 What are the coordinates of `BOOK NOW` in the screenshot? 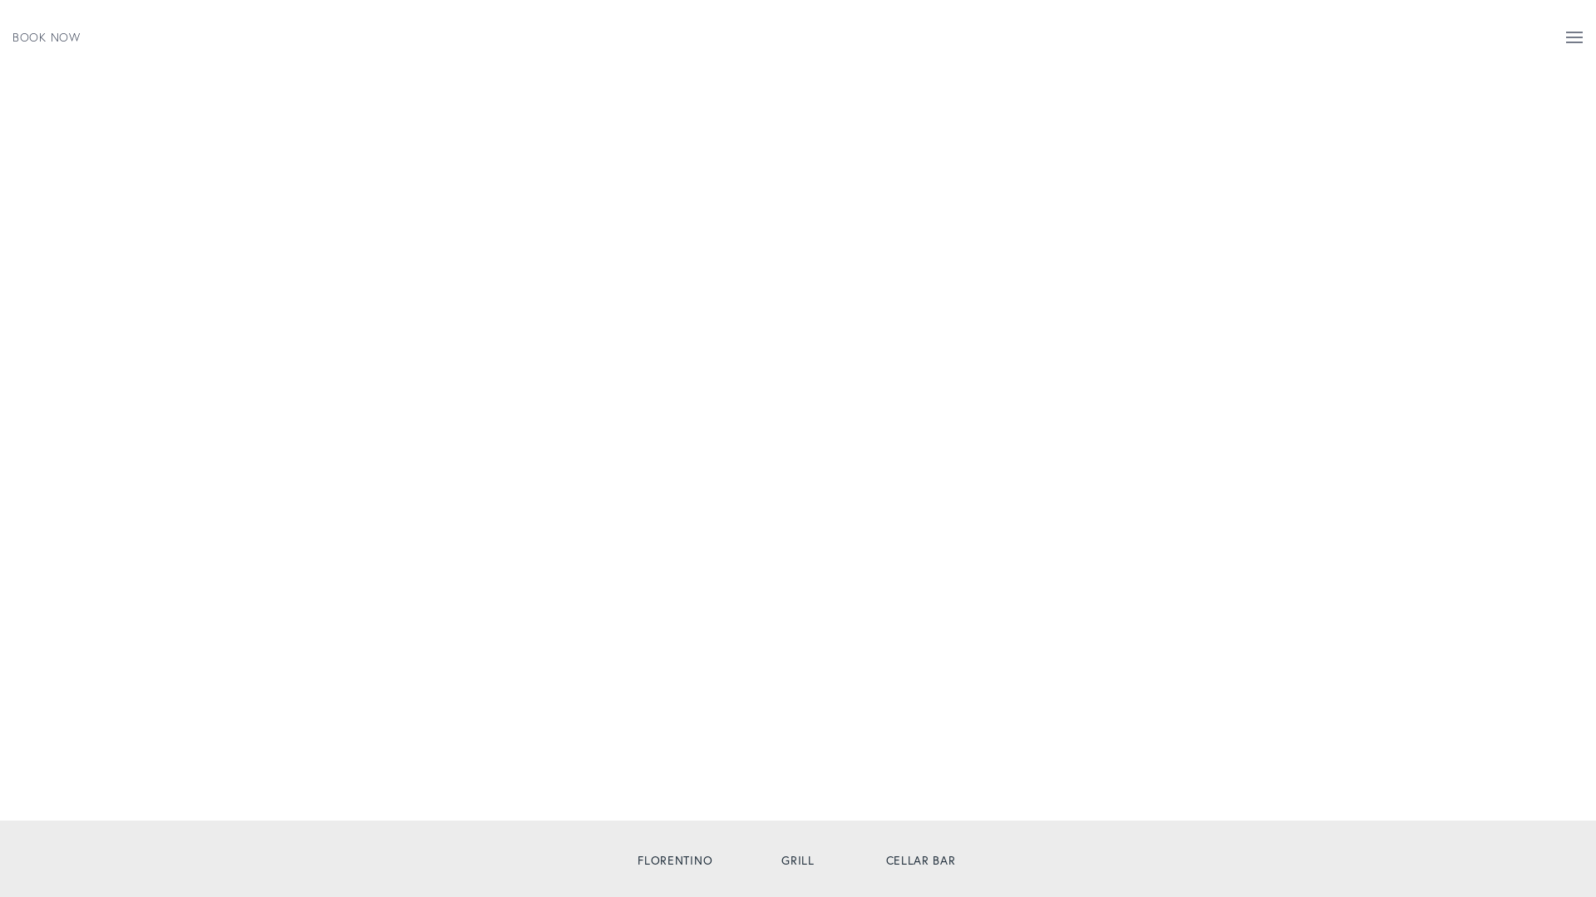 It's located at (53, 37).